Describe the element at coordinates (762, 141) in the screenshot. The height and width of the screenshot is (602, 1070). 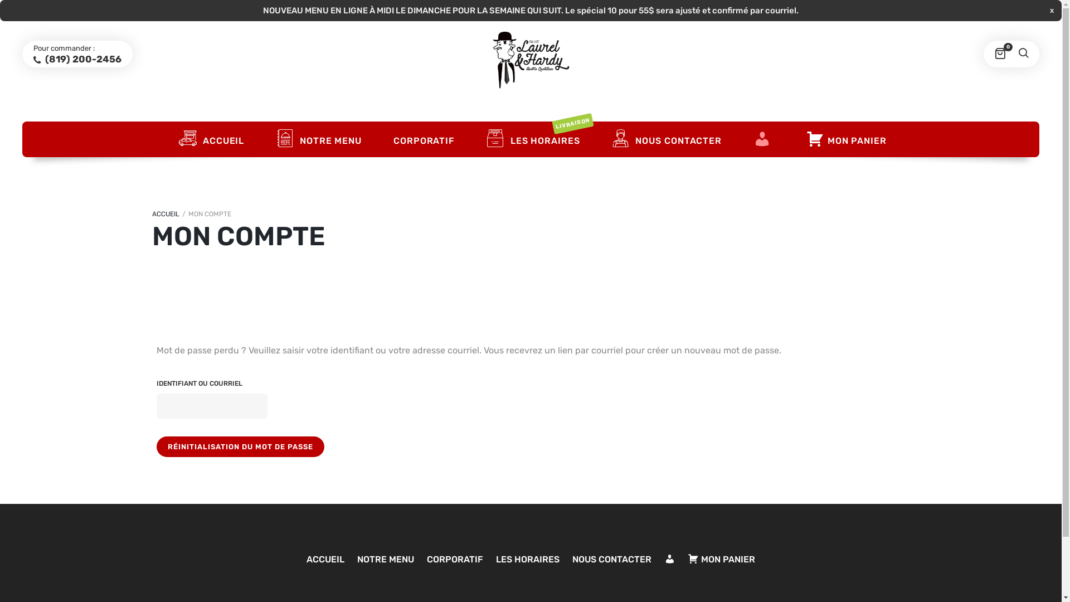
I see `MON COMPTE` at that location.